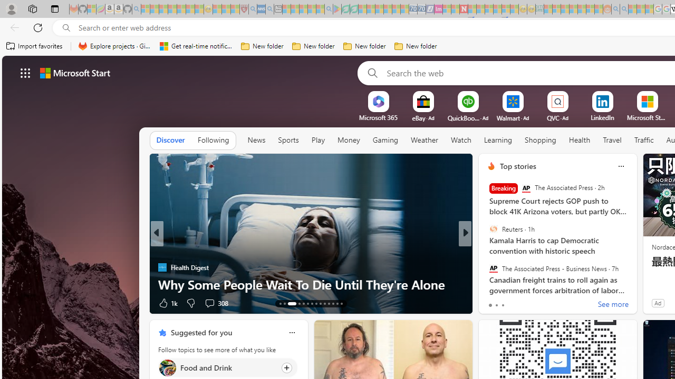  Describe the element at coordinates (472, 9) in the screenshot. I see `Trusted Community Engagement and Contributions | Guidelines` at that location.